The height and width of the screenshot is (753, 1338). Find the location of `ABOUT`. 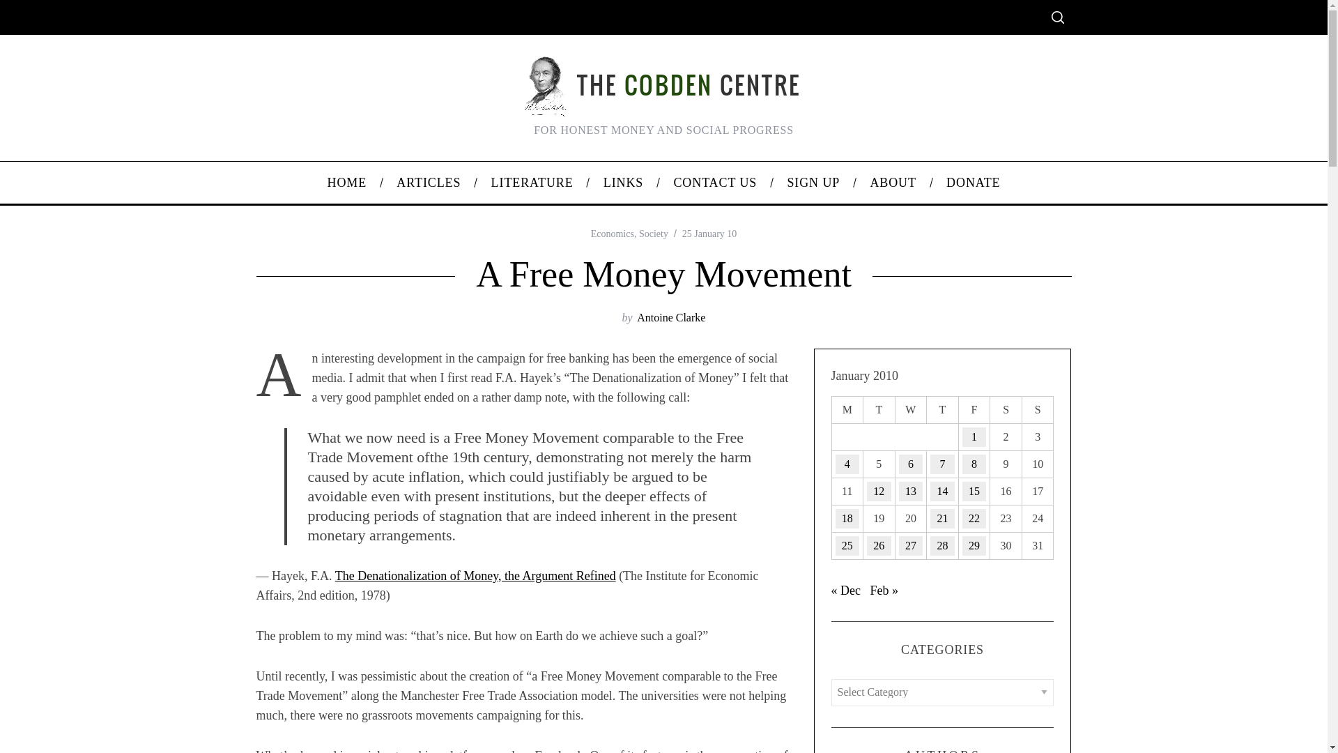

ABOUT is located at coordinates (893, 183).